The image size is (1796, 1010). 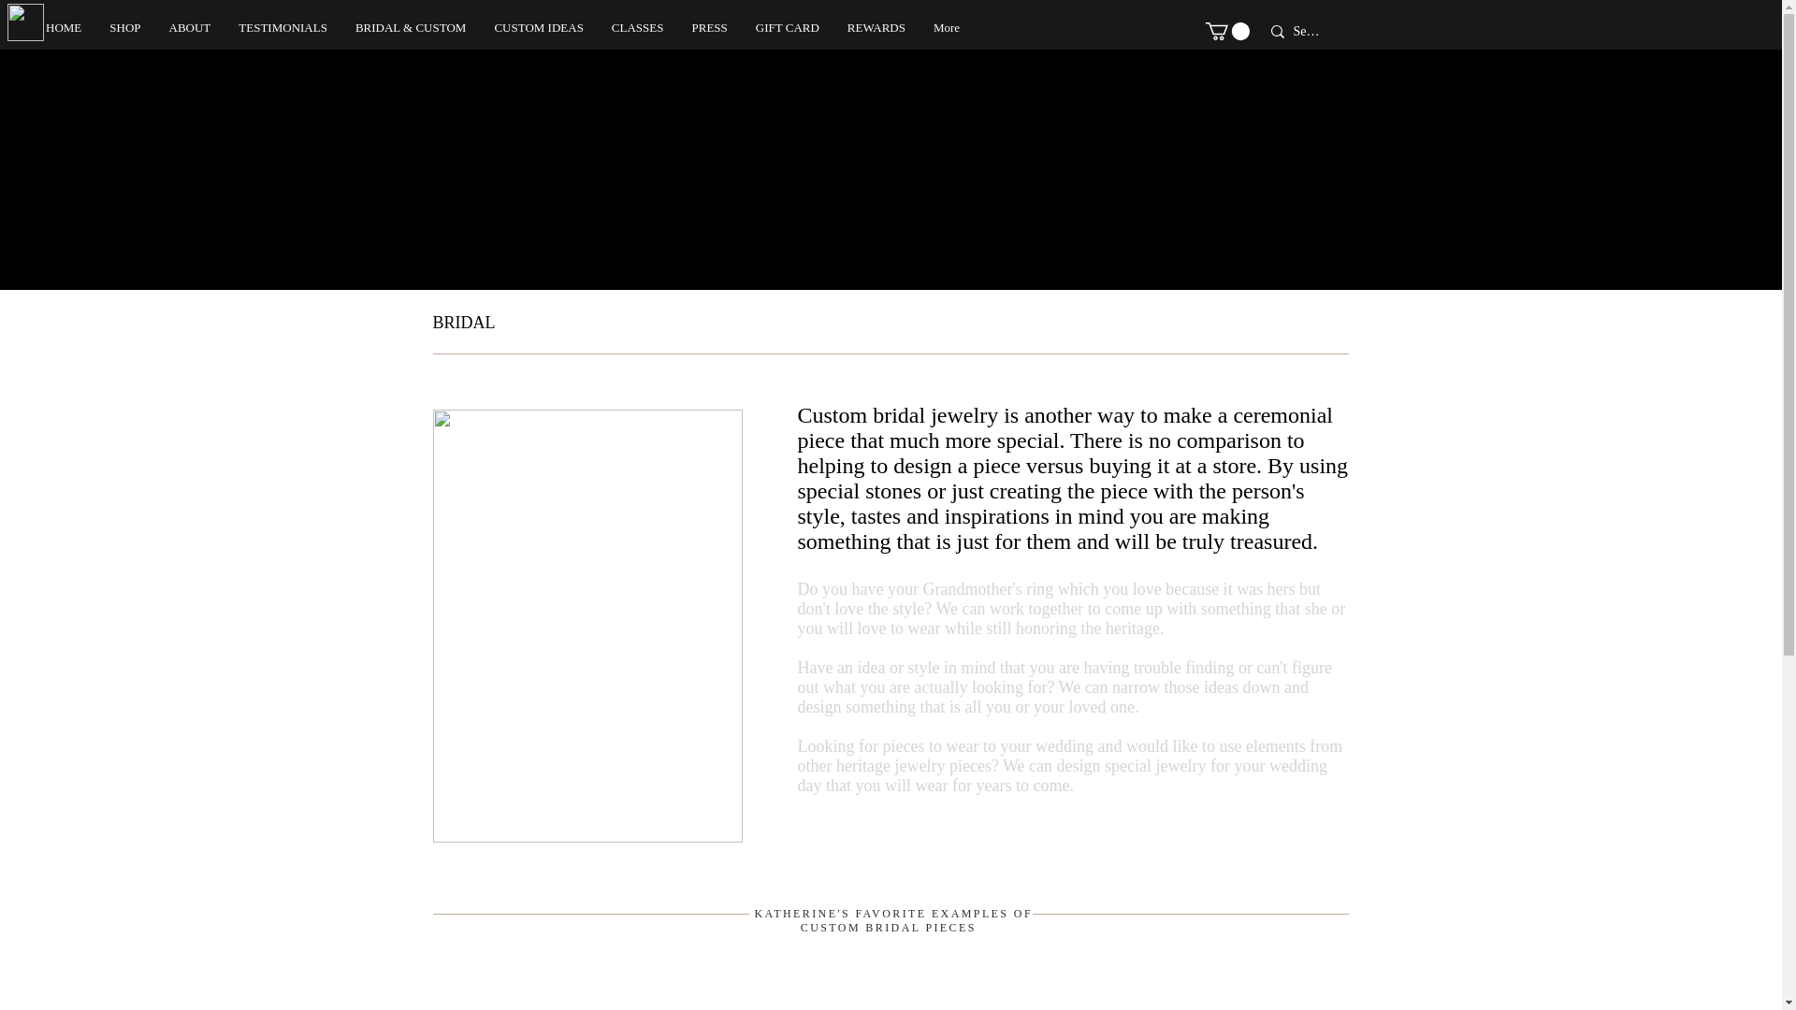 I want to click on GIFT CARD, so click(x=787, y=32).